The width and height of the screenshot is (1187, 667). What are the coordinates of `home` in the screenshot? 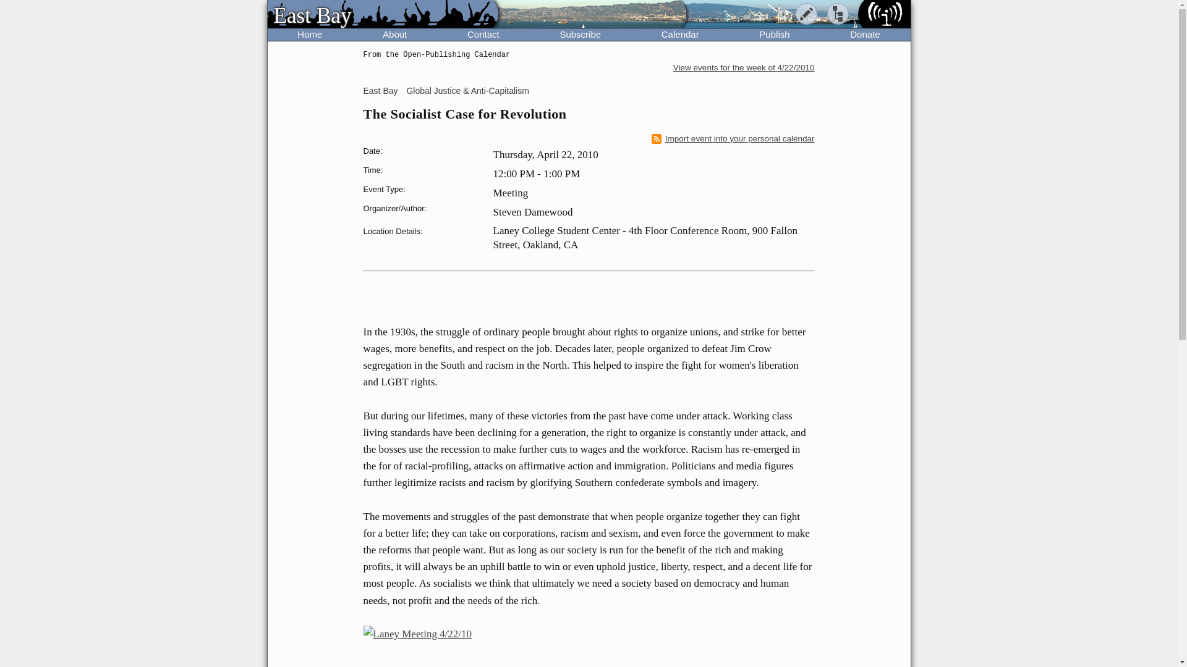 It's located at (382, 15).